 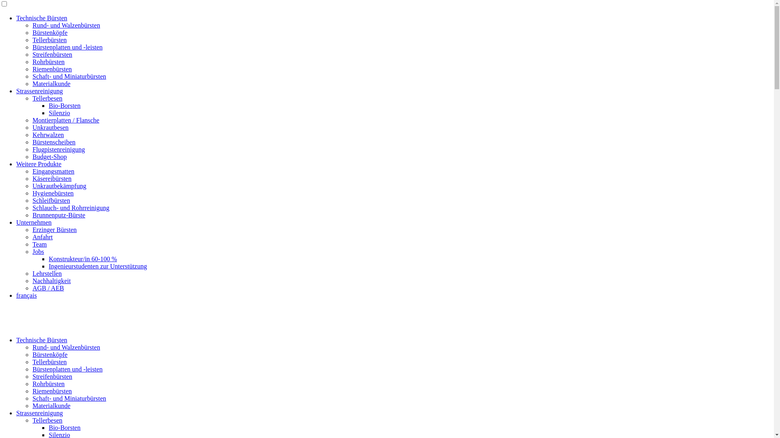 I want to click on Unternehmen, so click(x=34, y=222).